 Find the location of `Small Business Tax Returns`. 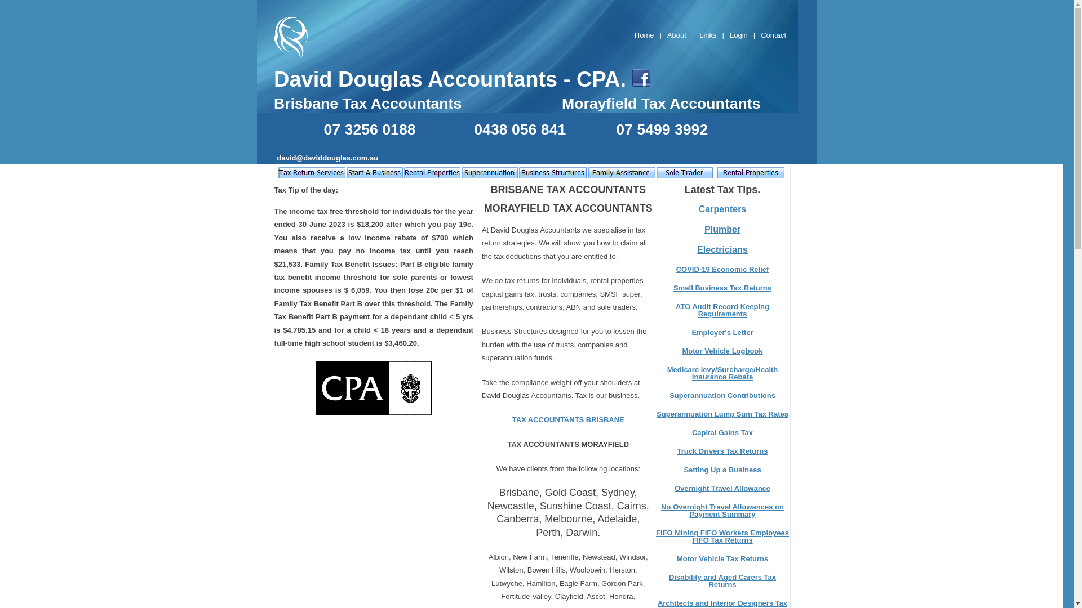

Small Business Tax Returns is located at coordinates (722, 288).